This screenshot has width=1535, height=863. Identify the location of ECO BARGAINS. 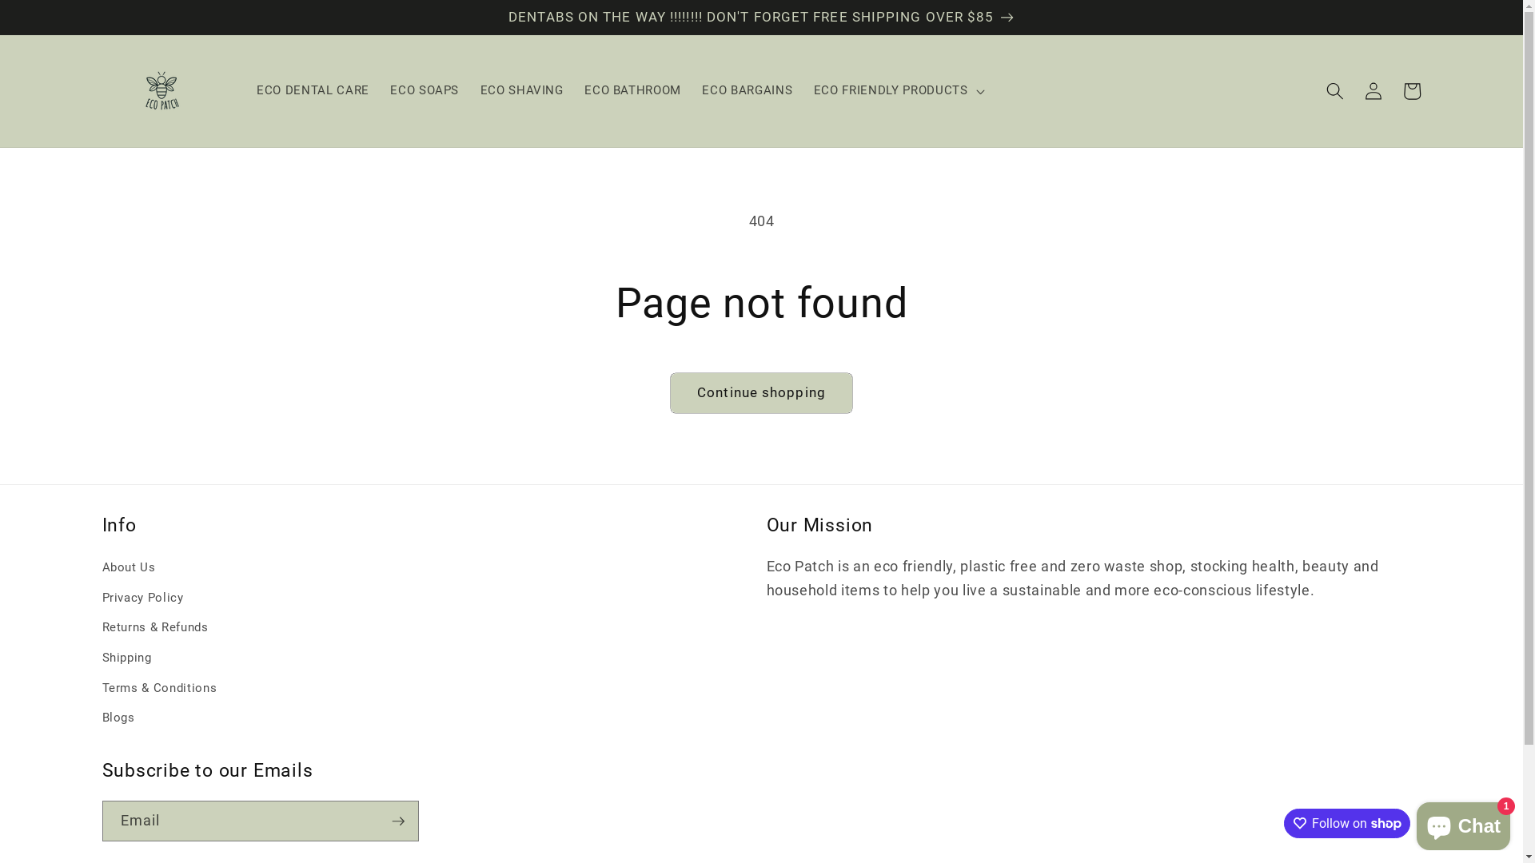
(747, 91).